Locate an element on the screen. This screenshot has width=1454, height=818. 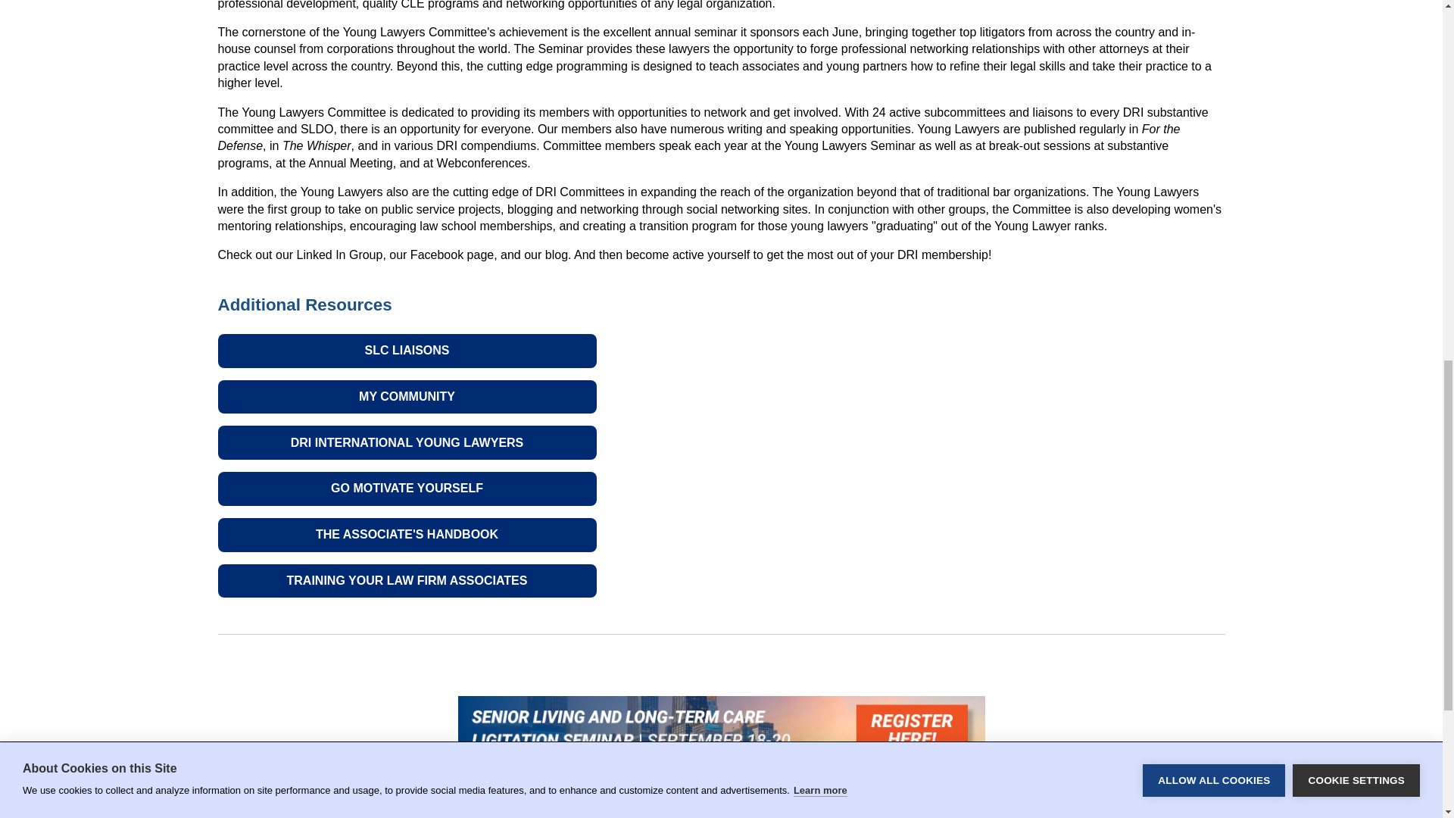
Learn more is located at coordinates (821, 32).